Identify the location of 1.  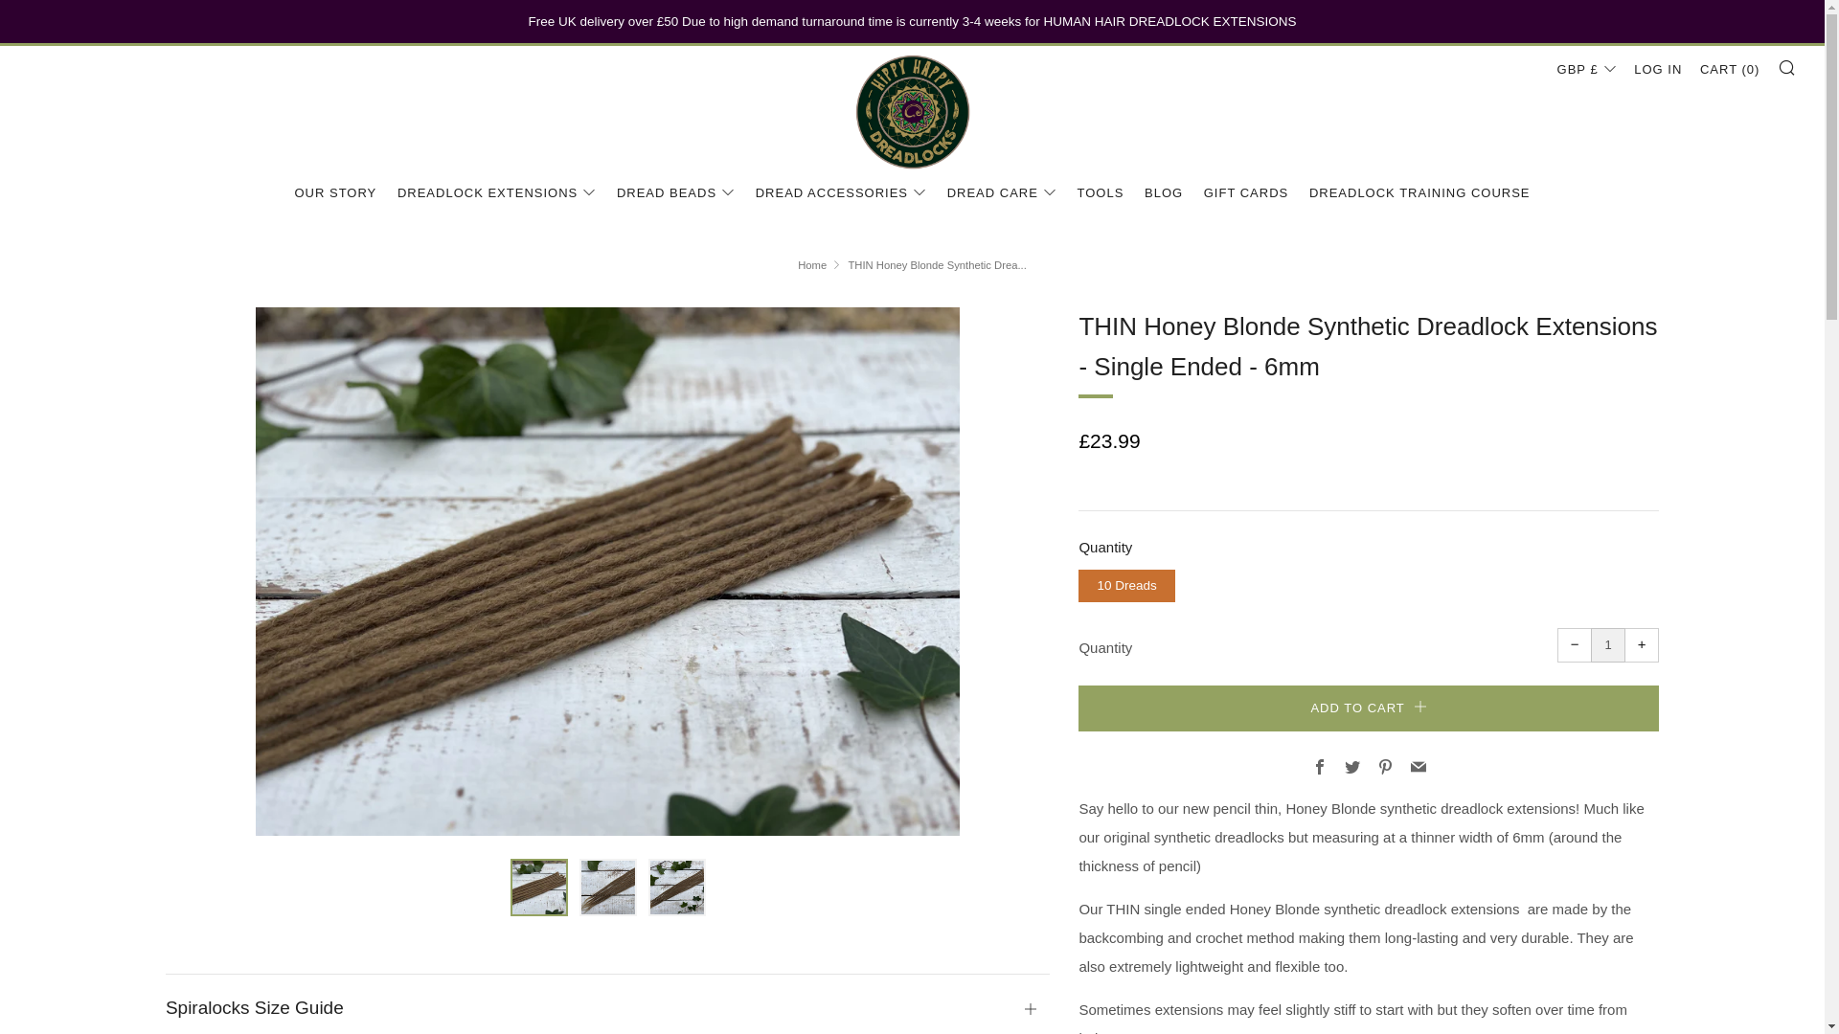
(1607, 645).